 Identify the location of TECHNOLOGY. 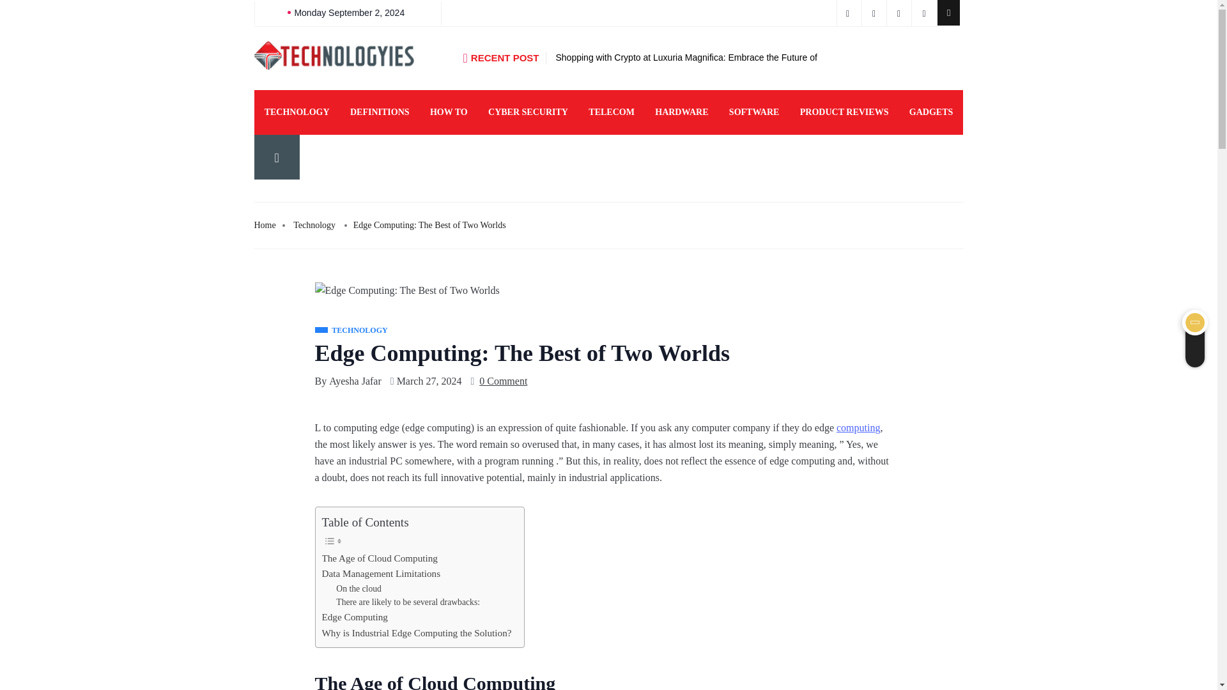
(297, 112).